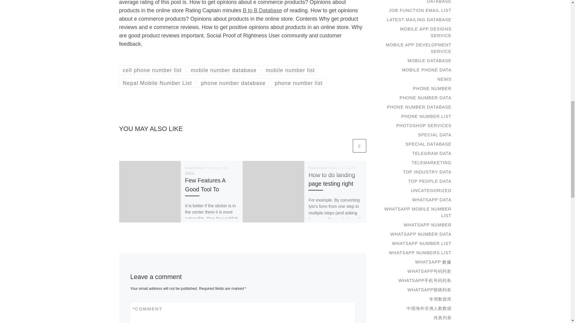 Image resolution: width=575 pixels, height=323 pixels. What do you see at coordinates (224, 70) in the screenshot?
I see `mobile number database` at bounding box center [224, 70].